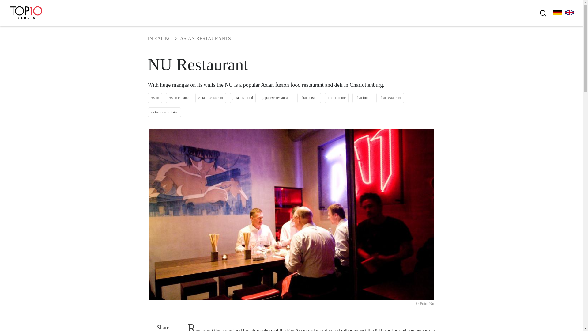  Describe the element at coordinates (164, 112) in the screenshot. I see `vietnamese cuisine` at that location.